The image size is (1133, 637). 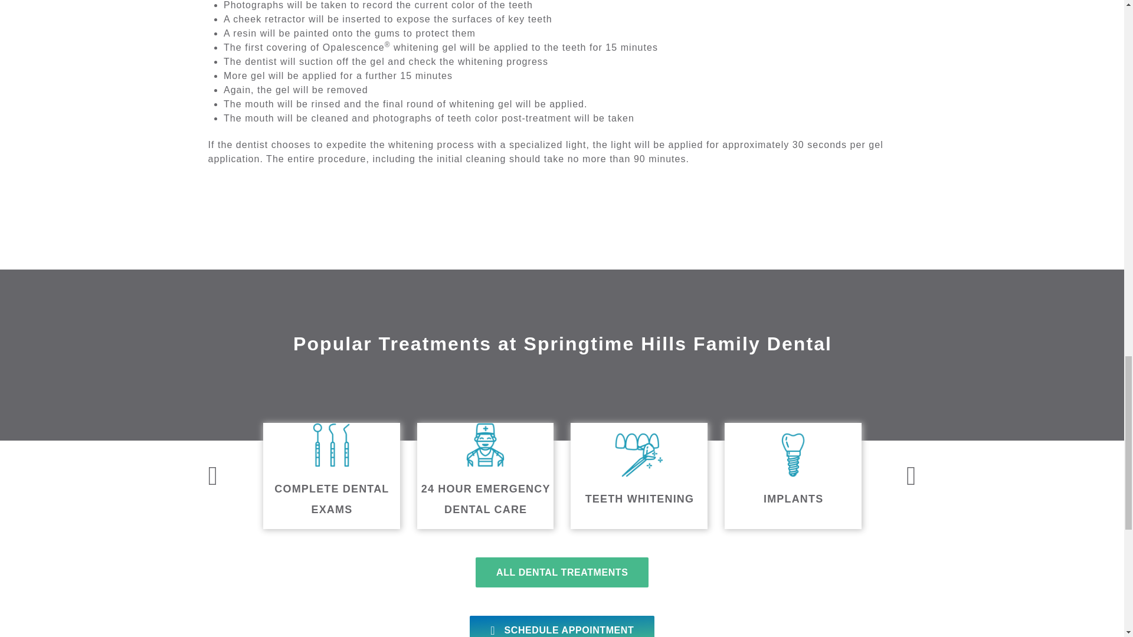 What do you see at coordinates (793, 476) in the screenshot?
I see `IMPLANTS` at bounding box center [793, 476].